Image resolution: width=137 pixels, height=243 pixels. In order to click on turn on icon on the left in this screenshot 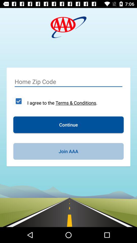, I will do `click(19, 101)`.